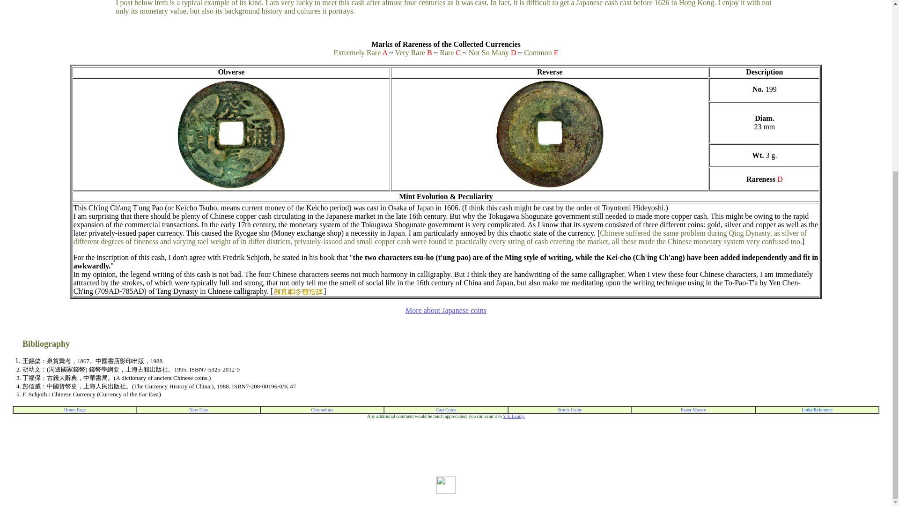  I want to click on Y K Leung., so click(514, 415).